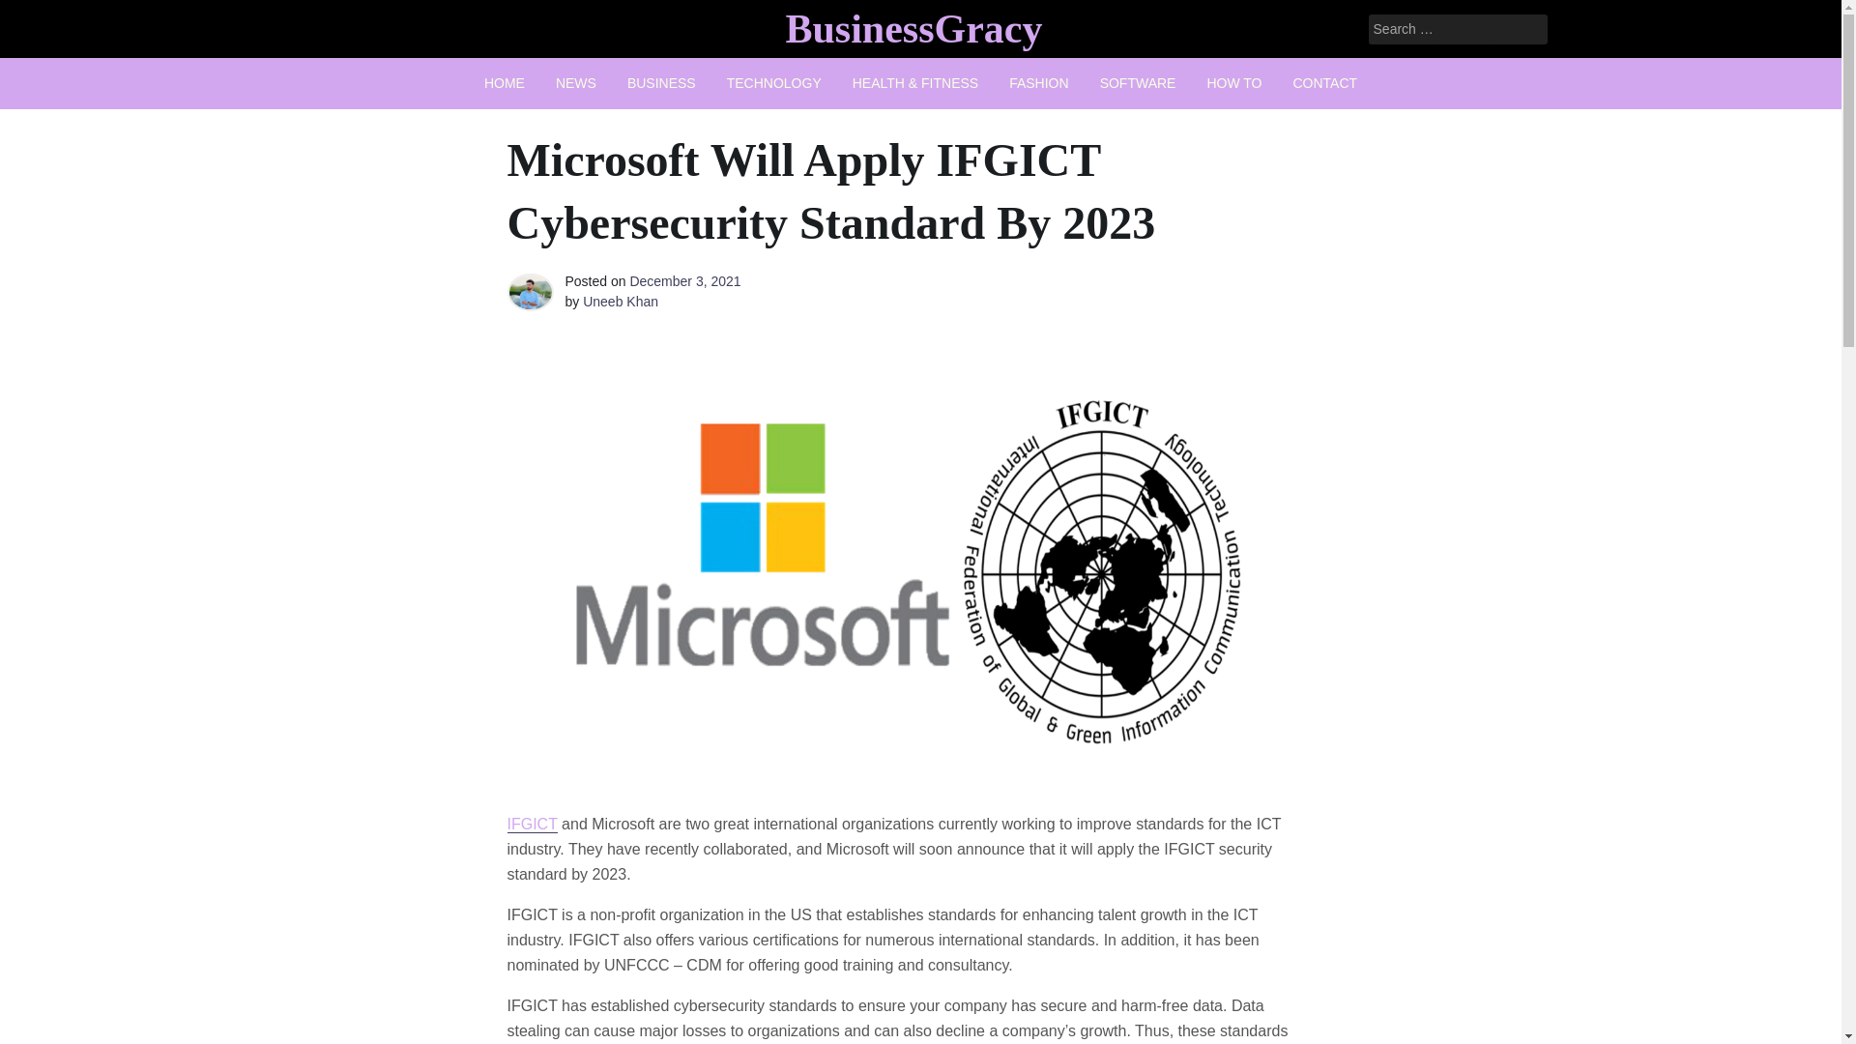 The width and height of the screenshot is (1856, 1044). What do you see at coordinates (621, 301) in the screenshot?
I see `Uneeb Khan` at bounding box center [621, 301].